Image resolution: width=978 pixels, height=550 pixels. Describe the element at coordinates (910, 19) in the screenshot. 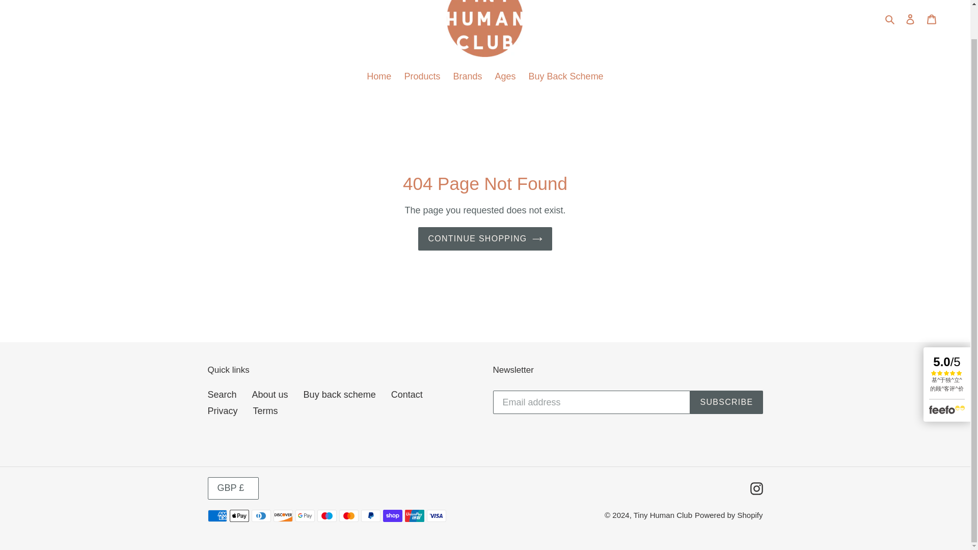

I see `Log in` at that location.